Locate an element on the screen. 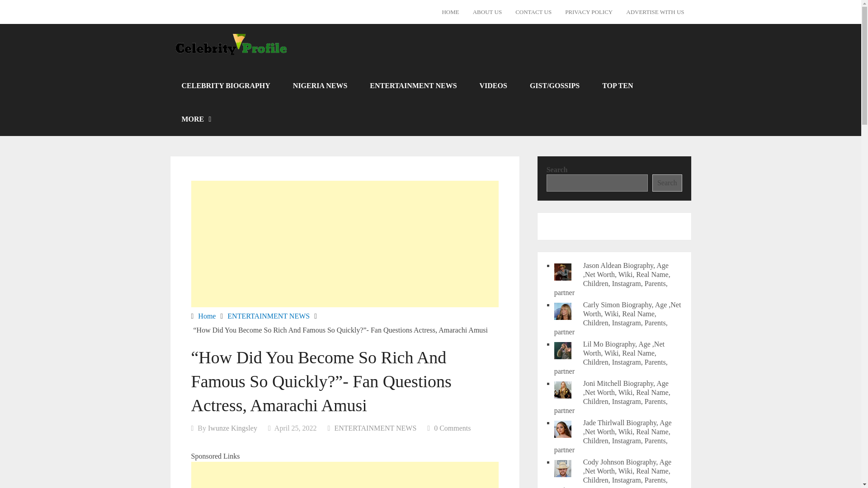 This screenshot has height=488, width=868. CONTACT US is located at coordinates (533, 12).